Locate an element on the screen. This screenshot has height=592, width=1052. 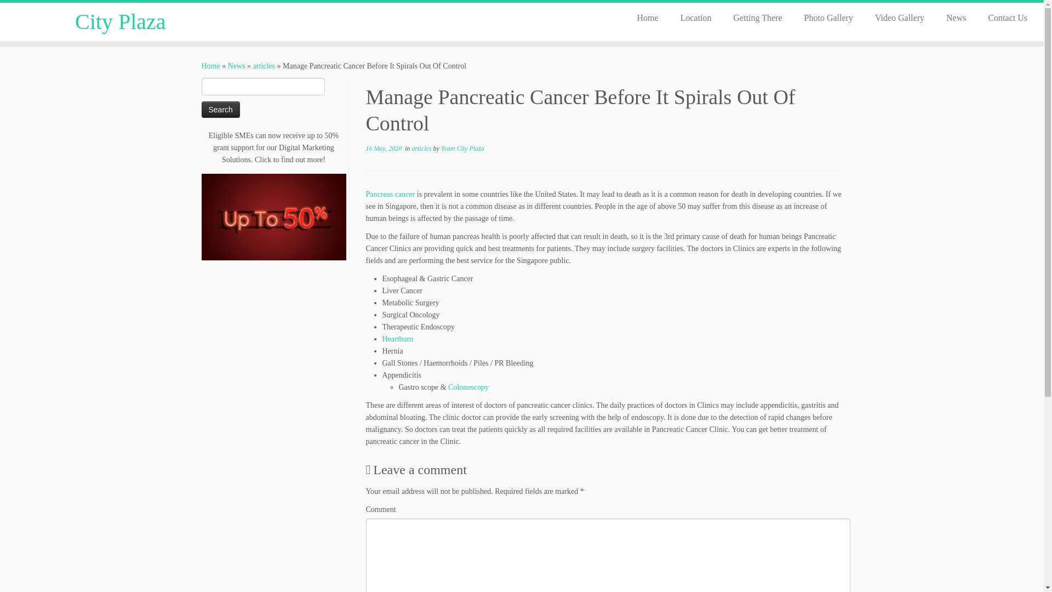
Contact Us is located at coordinates (1002, 18).